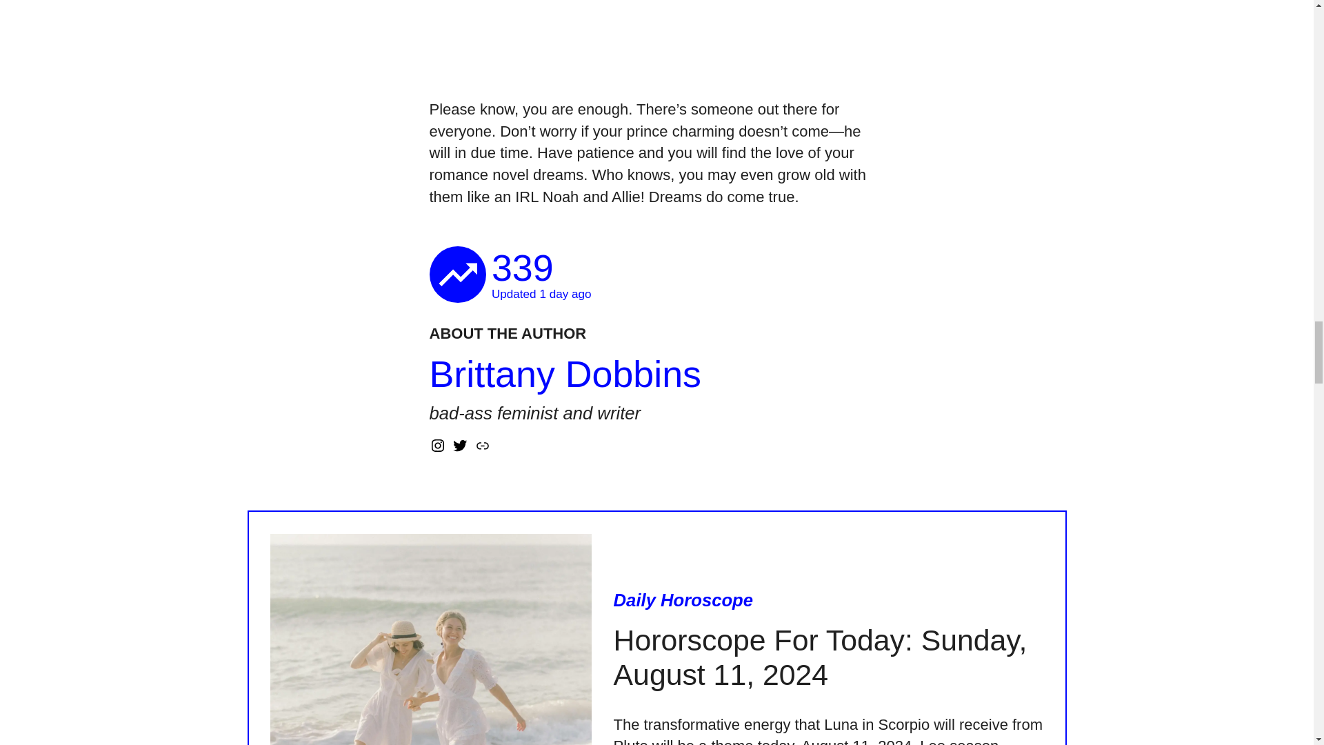  I want to click on Daily Horoscope, so click(683, 600).